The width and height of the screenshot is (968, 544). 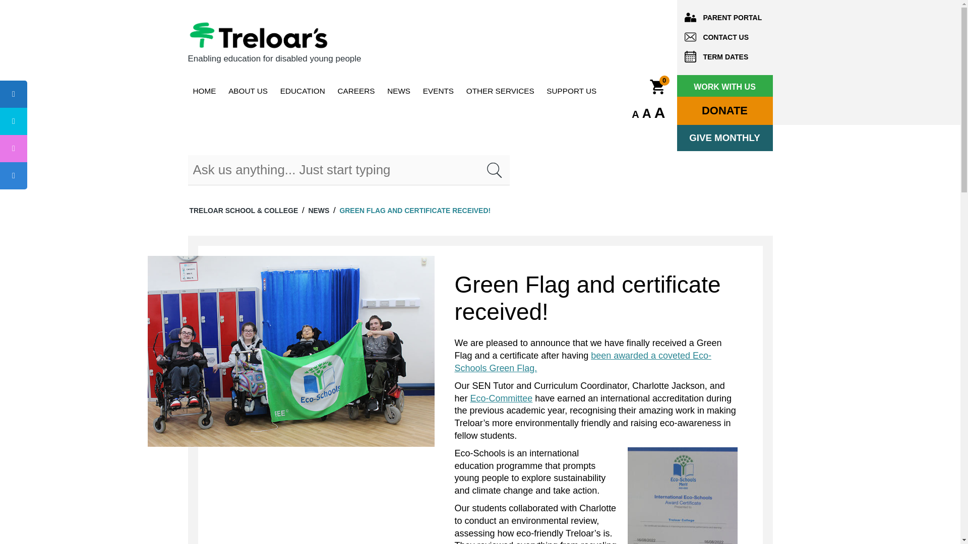 What do you see at coordinates (398, 91) in the screenshot?
I see `NEWS` at bounding box center [398, 91].